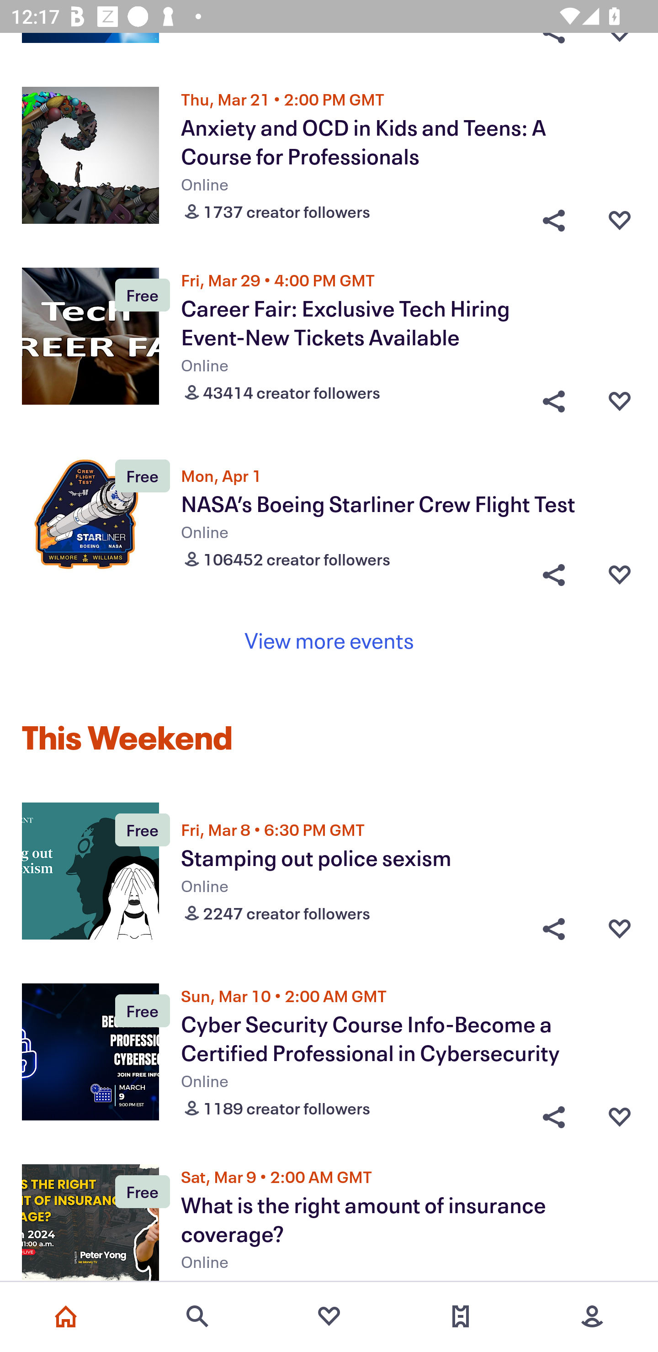 This screenshot has height=1352, width=658. Describe the element at coordinates (554, 929) in the screenshot. I see `Share button` at that location.